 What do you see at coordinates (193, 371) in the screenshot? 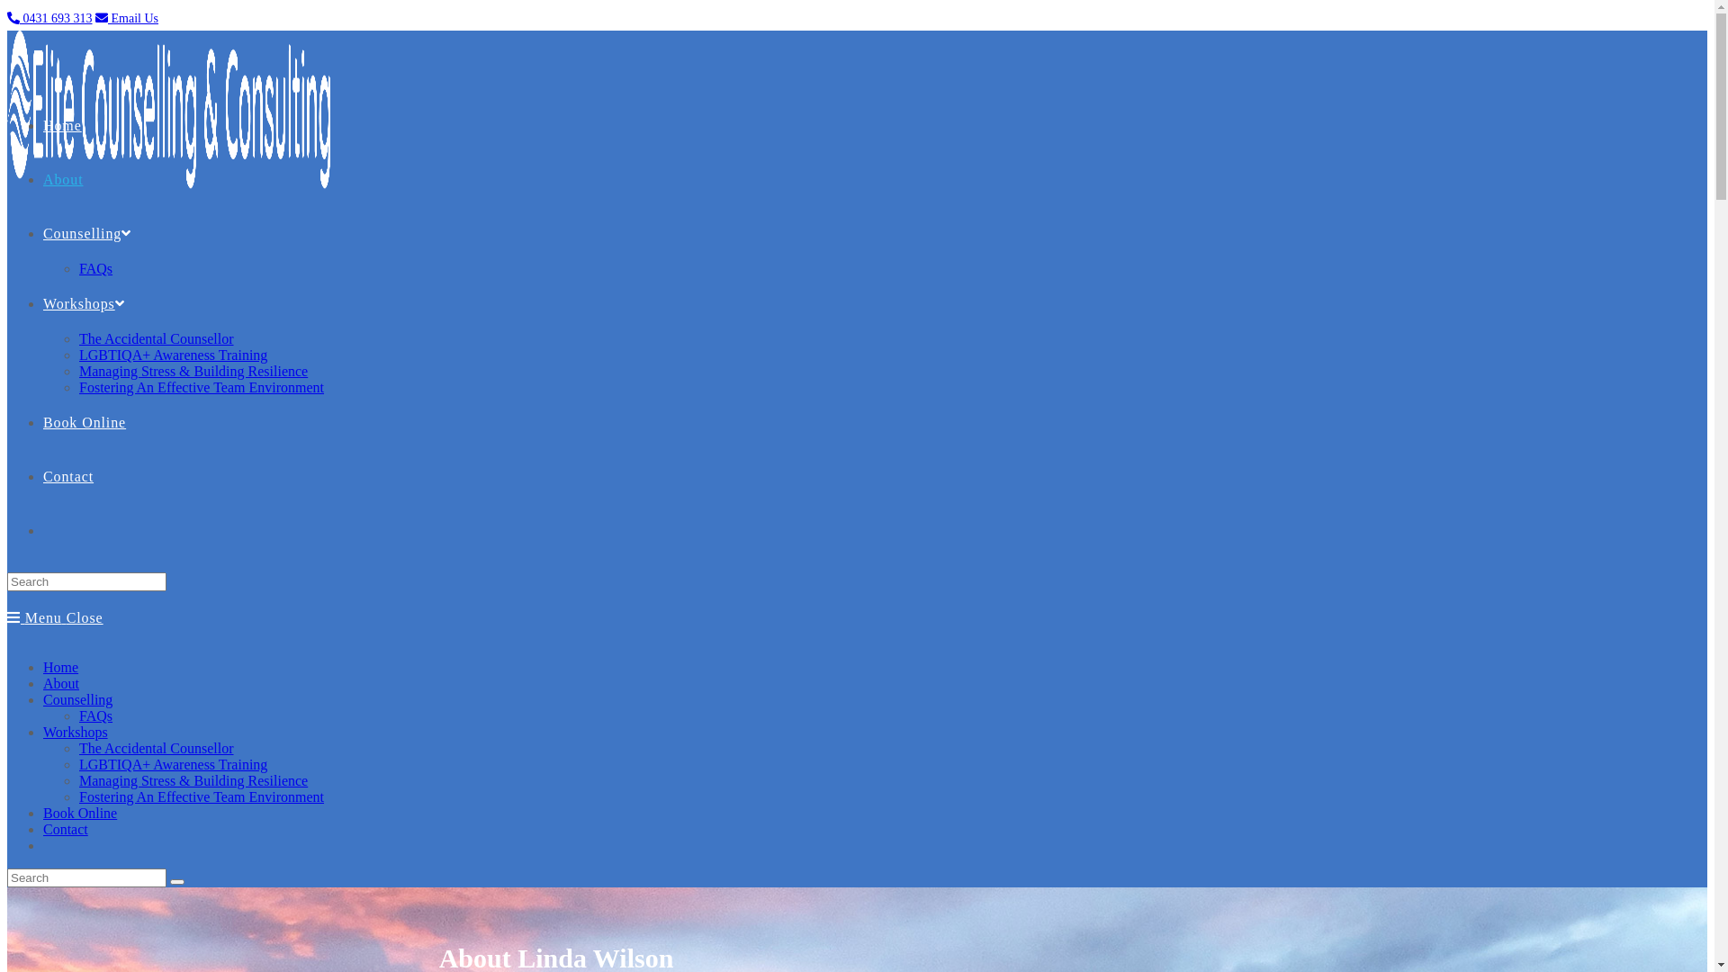
I see `Managing Stress & Building Resilience` at bounding box center [193, 371].